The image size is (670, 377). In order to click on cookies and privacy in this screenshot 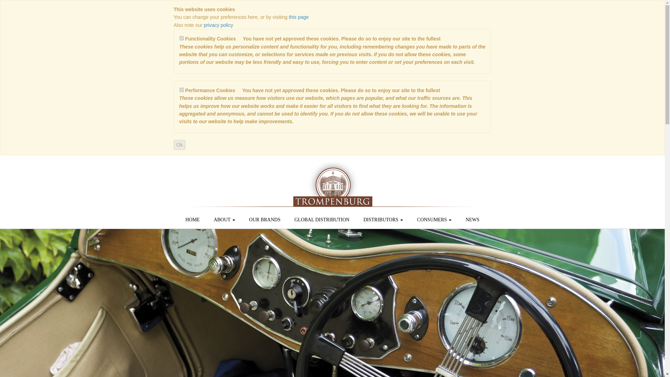, I will do `click(299, 17)`.